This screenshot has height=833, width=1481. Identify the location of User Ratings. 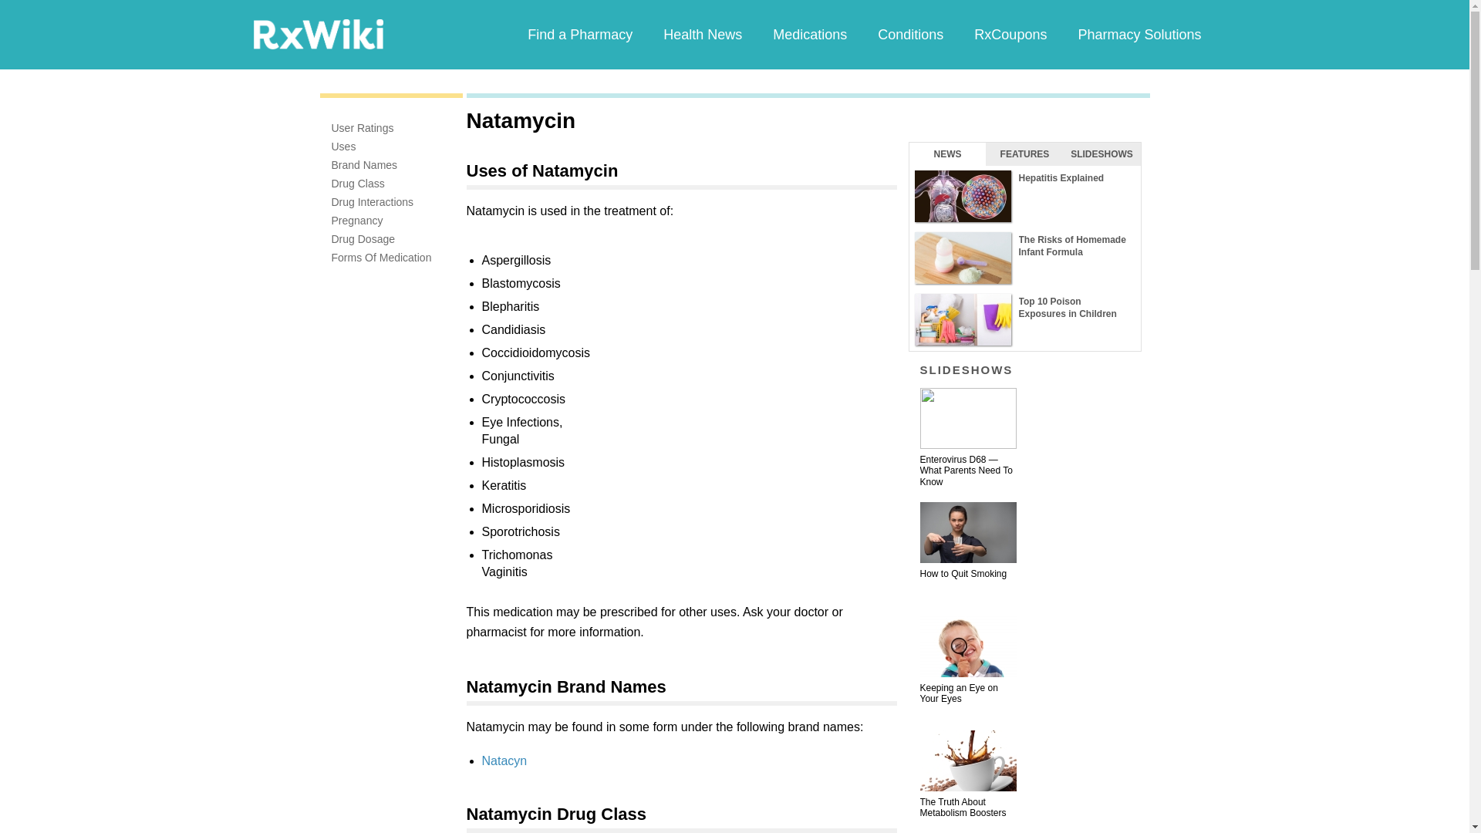
(363, 127).